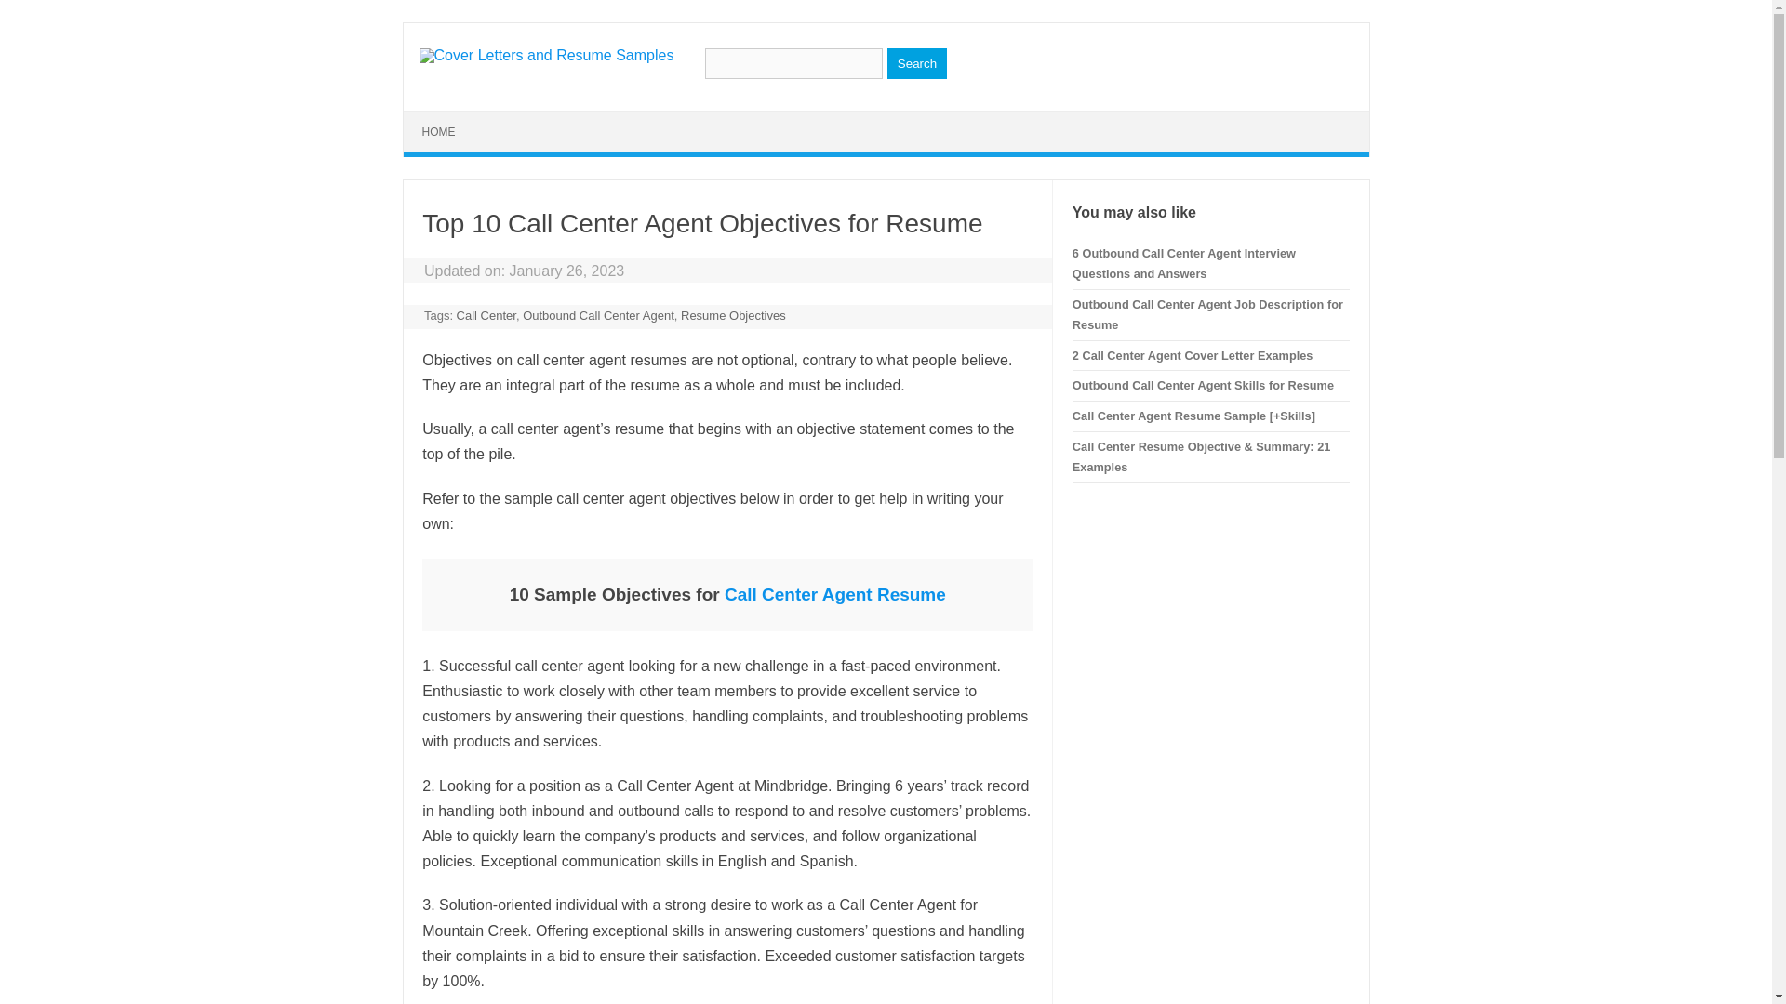  Describe the element at coordinates (733, 314) in the screenshot. I see `Resume Objectives` at that location.